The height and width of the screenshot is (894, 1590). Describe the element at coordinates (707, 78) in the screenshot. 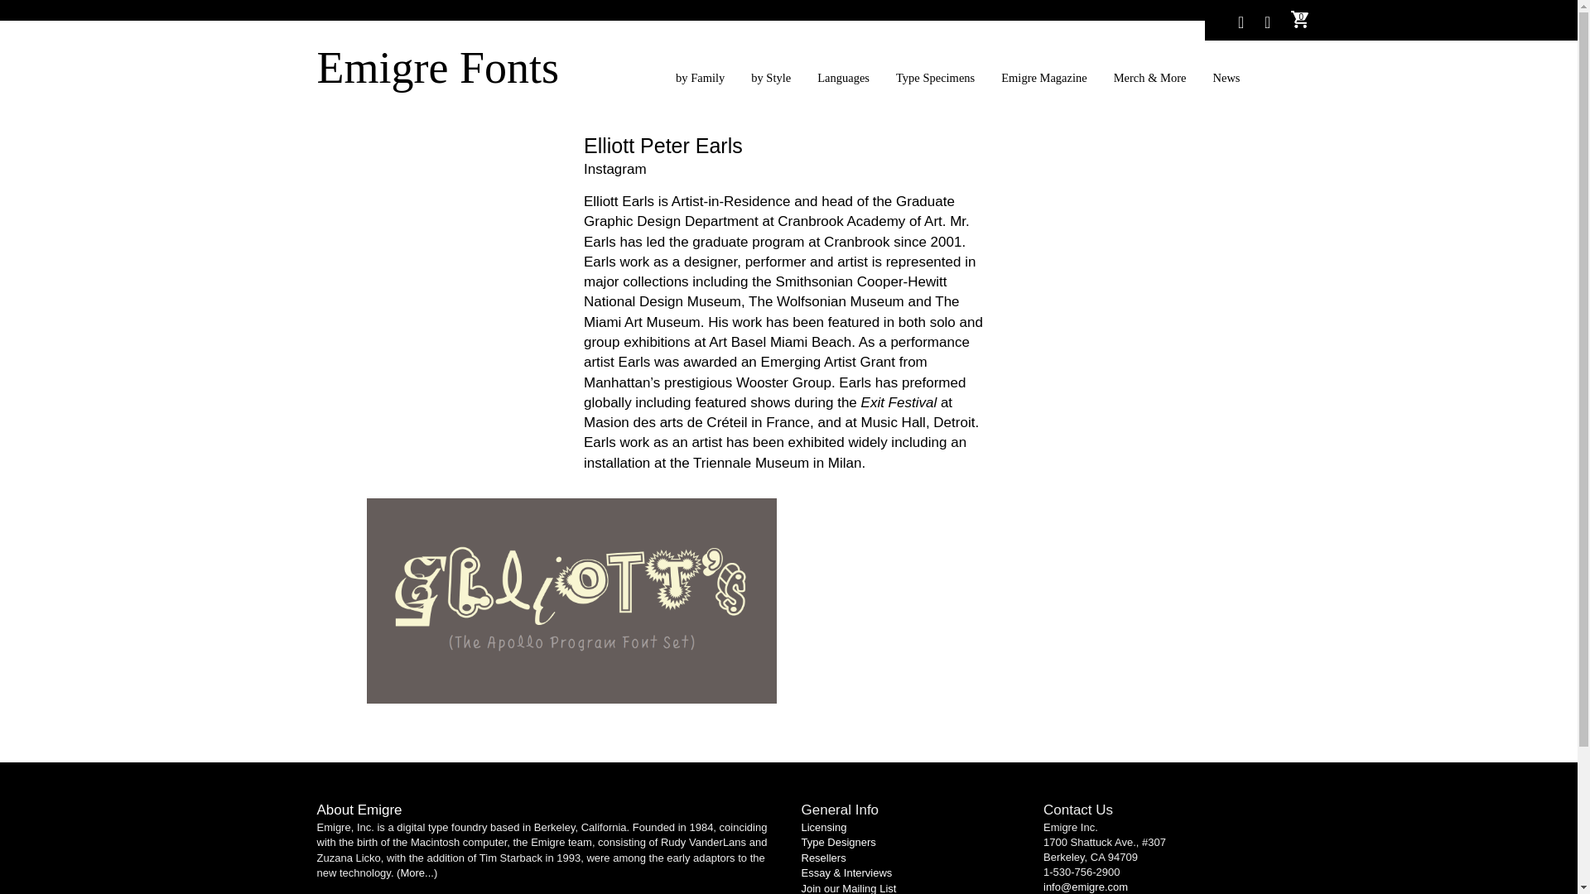

I see `by Family` at that location.